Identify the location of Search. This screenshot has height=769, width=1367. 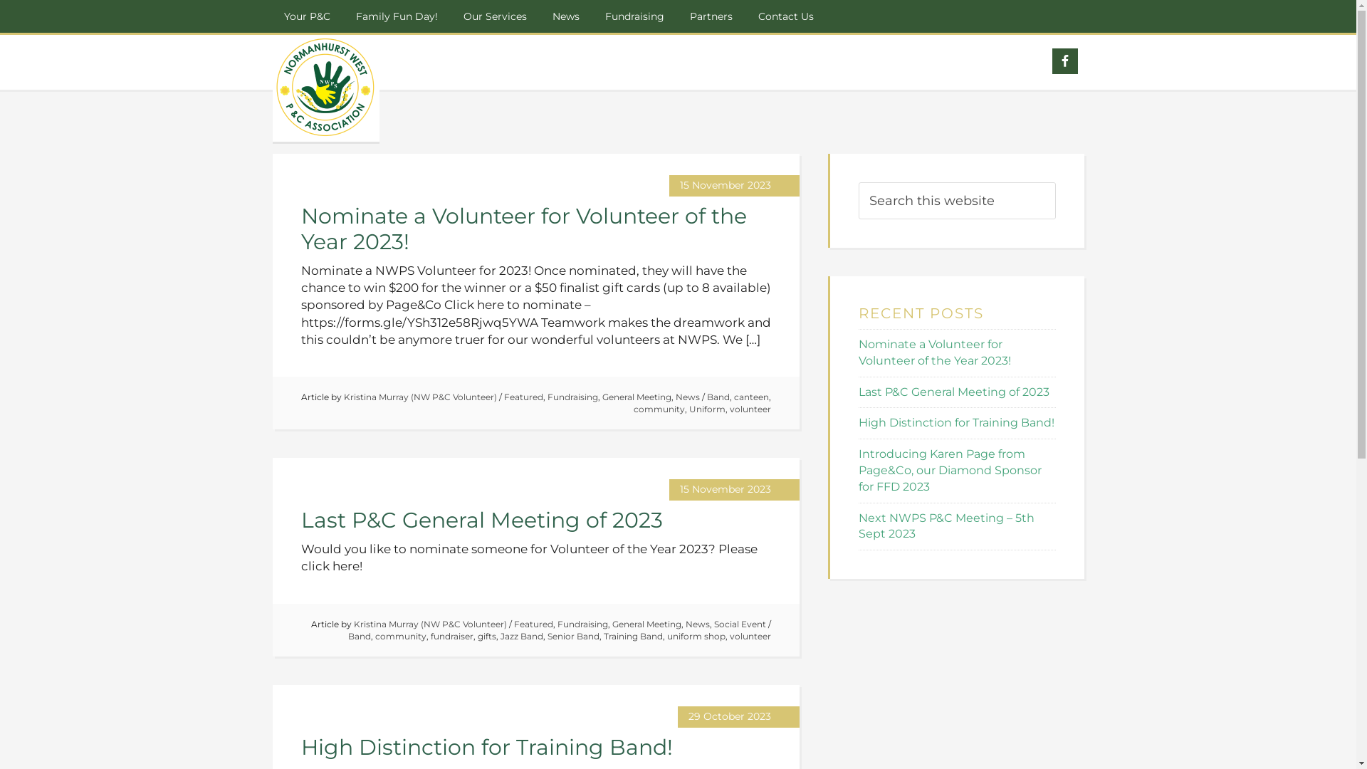
(1055, 182).